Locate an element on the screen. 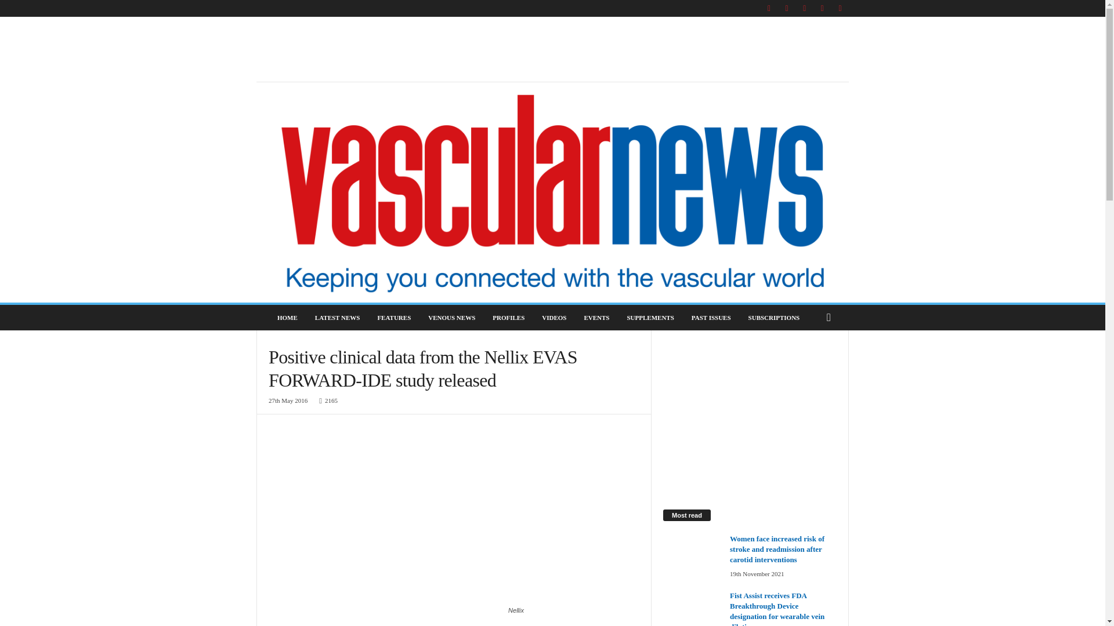  EVENTS is located at coordinates (596, 318).